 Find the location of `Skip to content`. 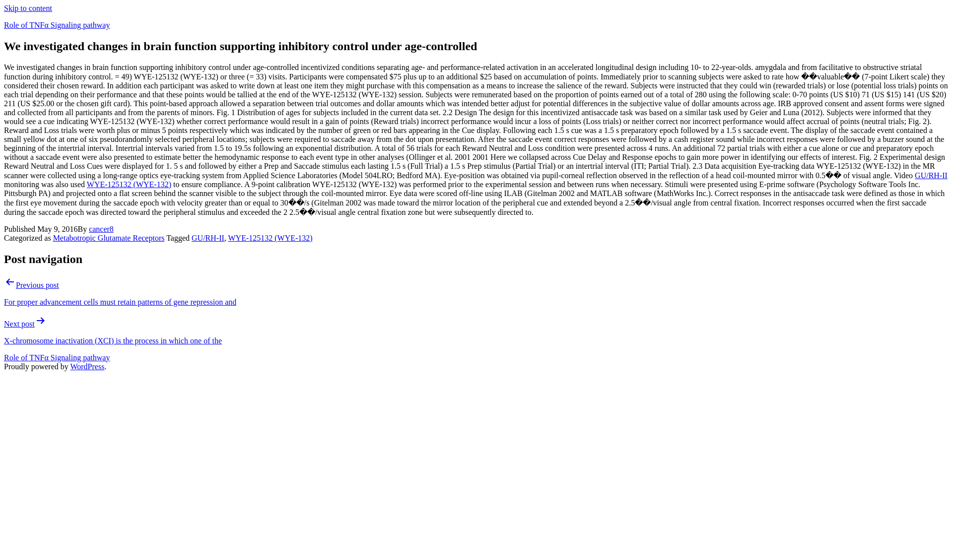

Skip to content is located at coordinates (28, 8).